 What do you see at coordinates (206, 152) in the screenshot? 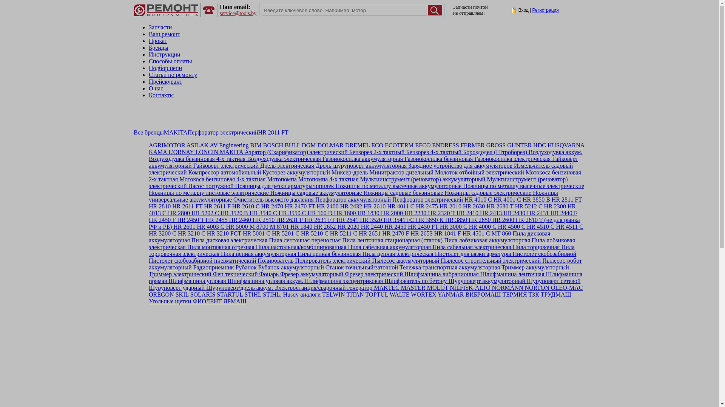
I see `LONCIN` at bounding box center [206, 152].